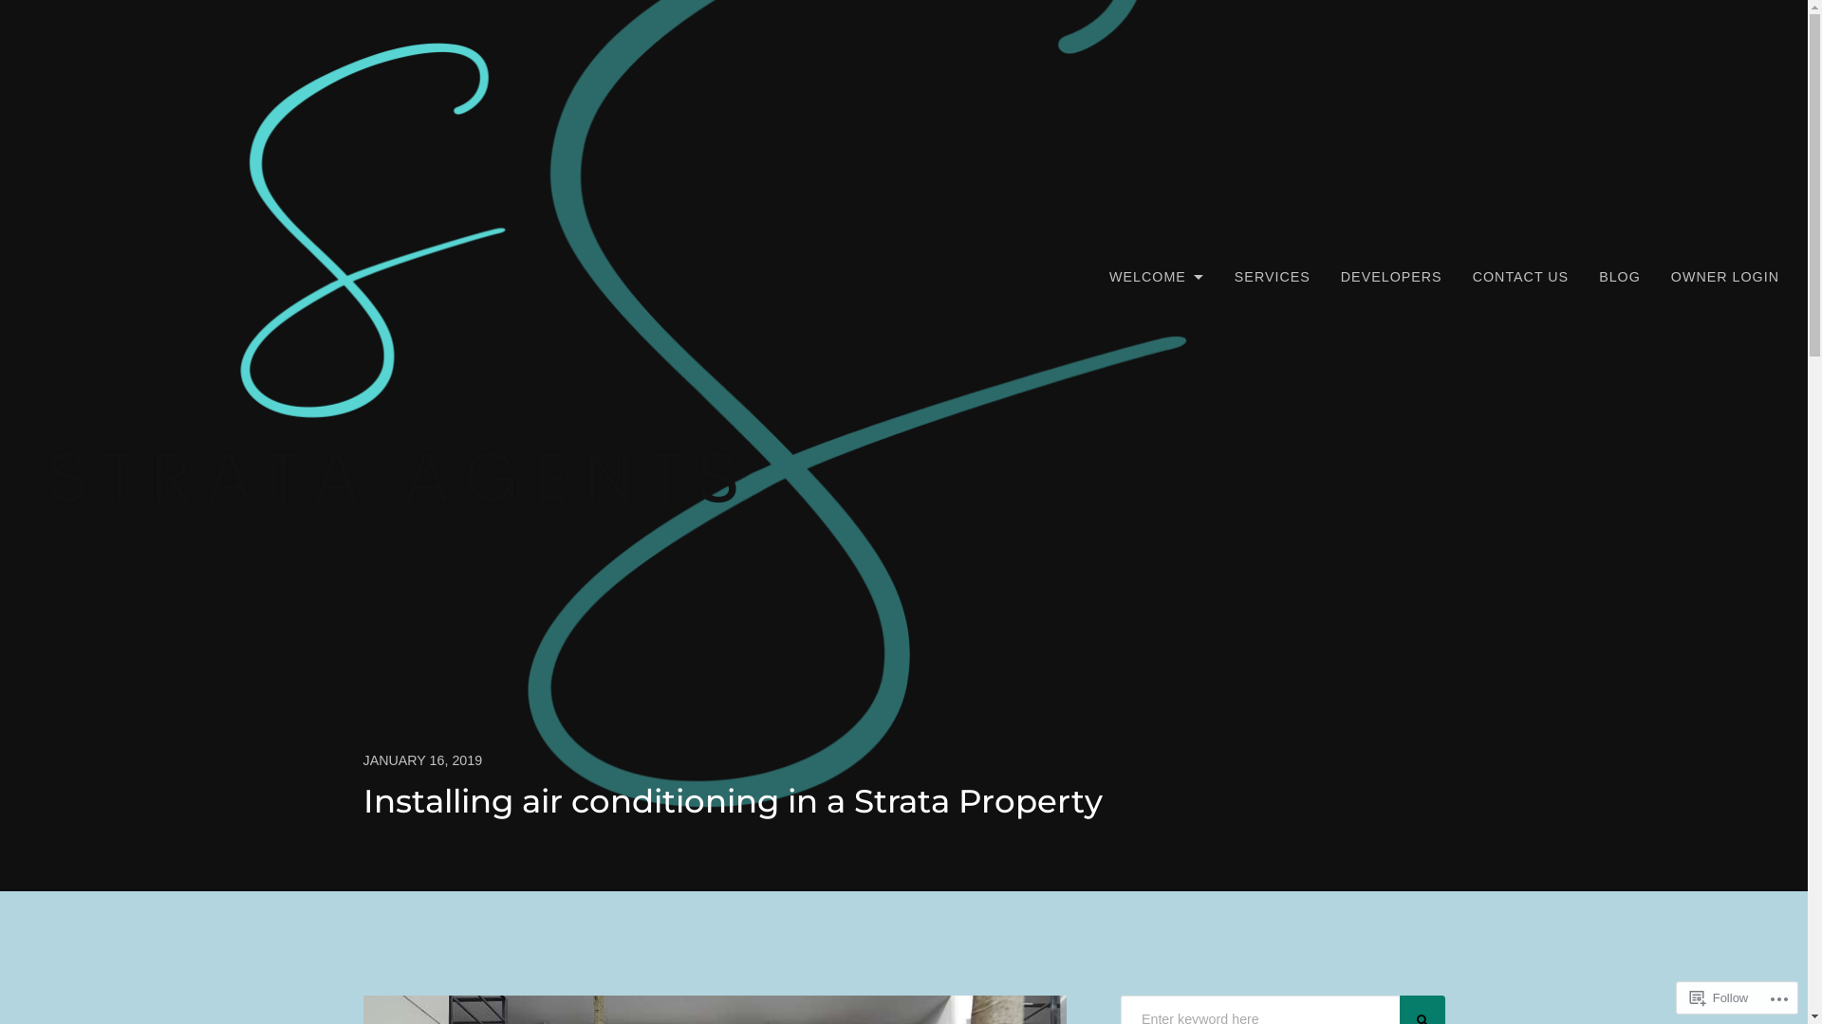 The height and width of the screenshot is (1024, 1822). I want to click on Follow, so click(1720, 997).